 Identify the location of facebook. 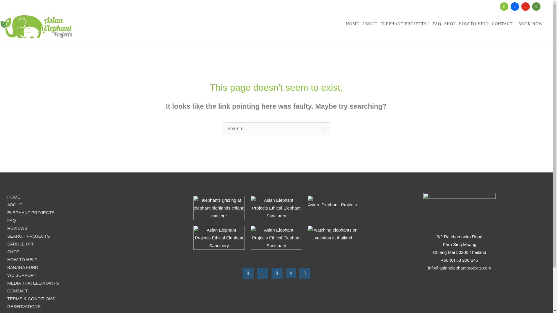
(515, 6).